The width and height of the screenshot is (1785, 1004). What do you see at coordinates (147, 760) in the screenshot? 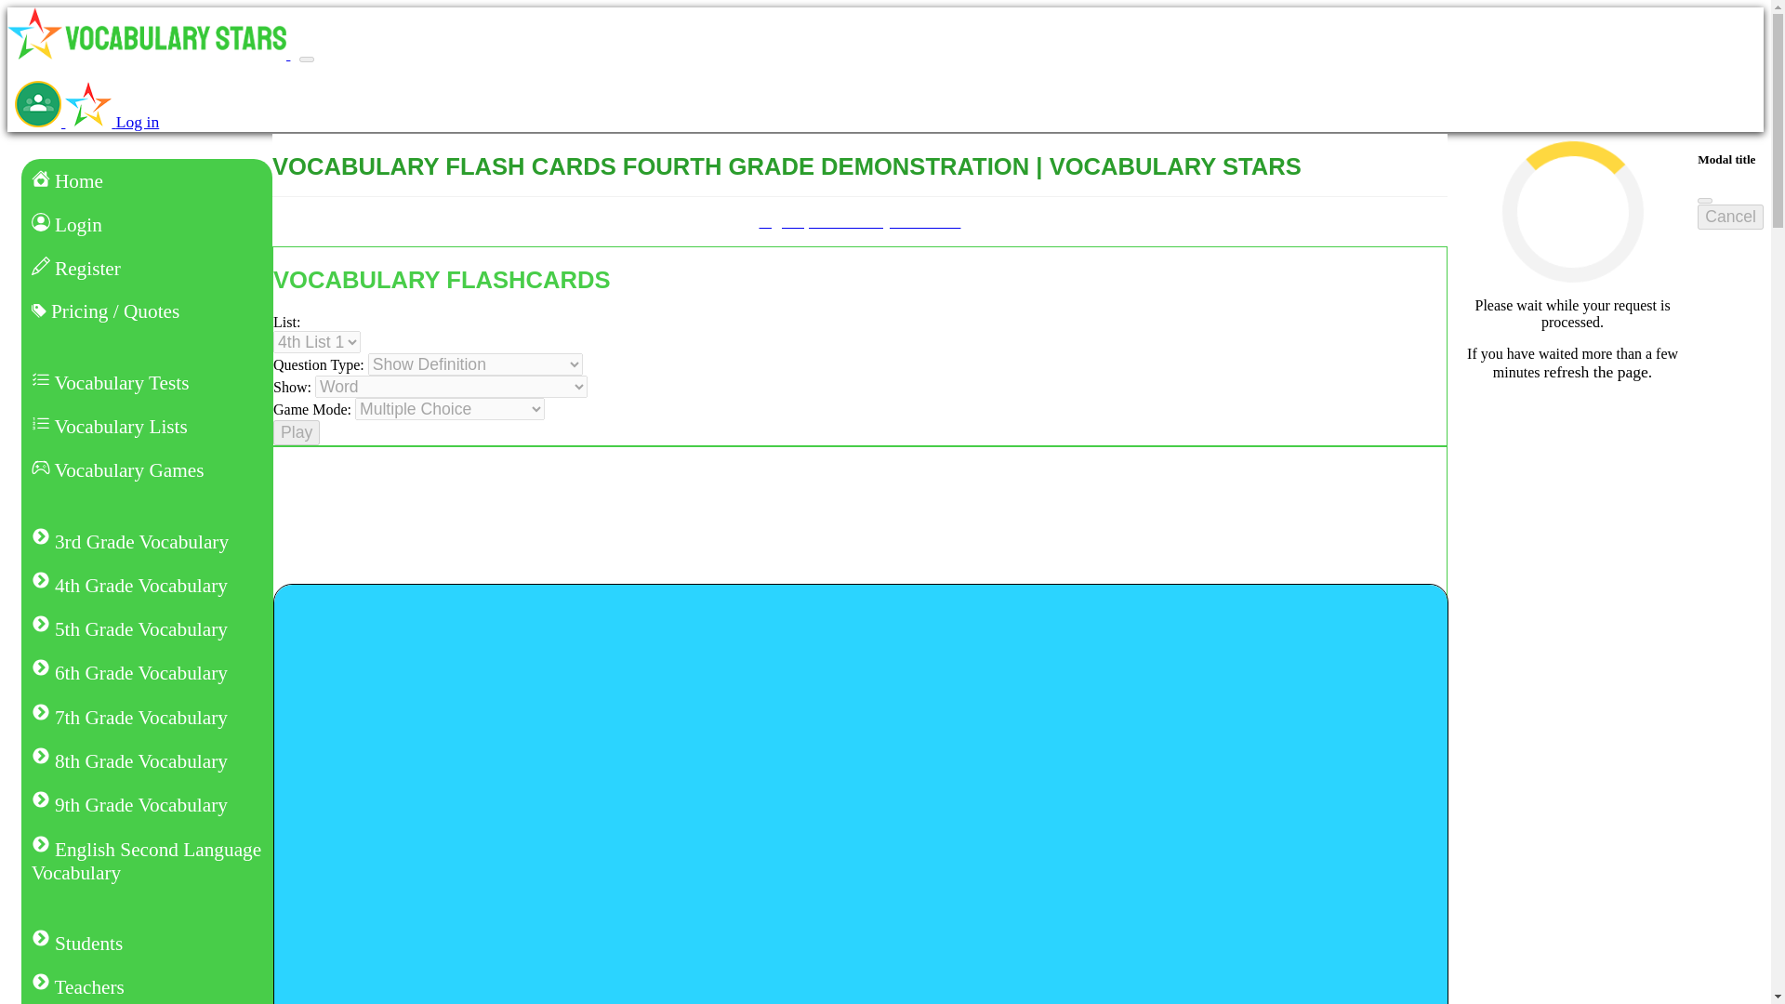
I see `8th Grade Vocabulary` at bounding box center [147, 760].